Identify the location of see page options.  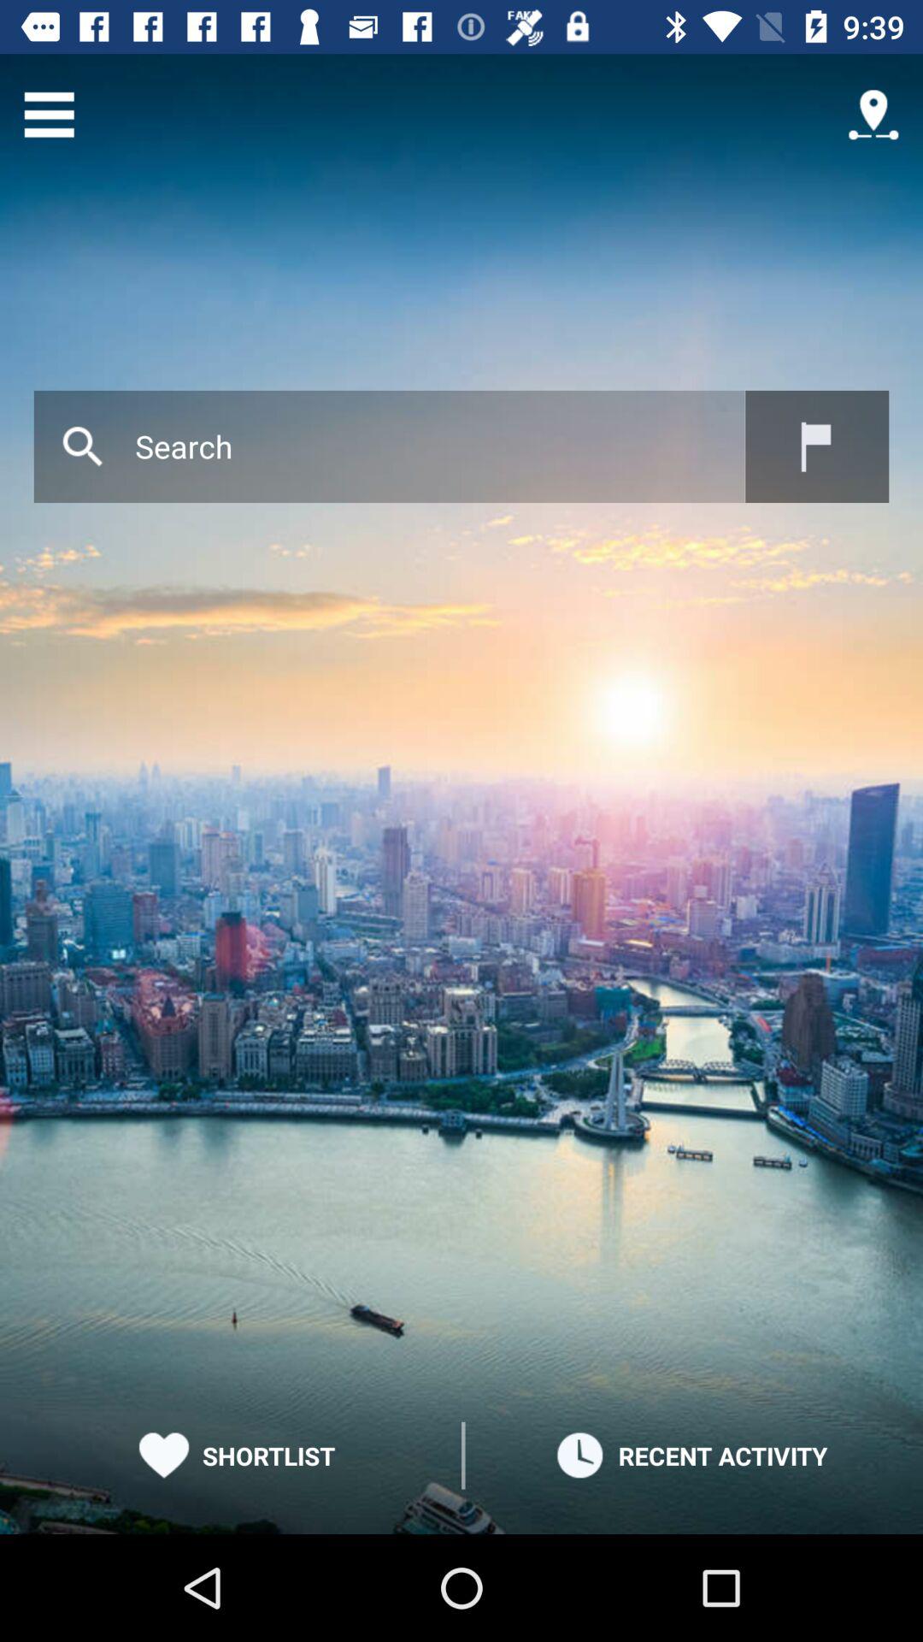
(50, 115).